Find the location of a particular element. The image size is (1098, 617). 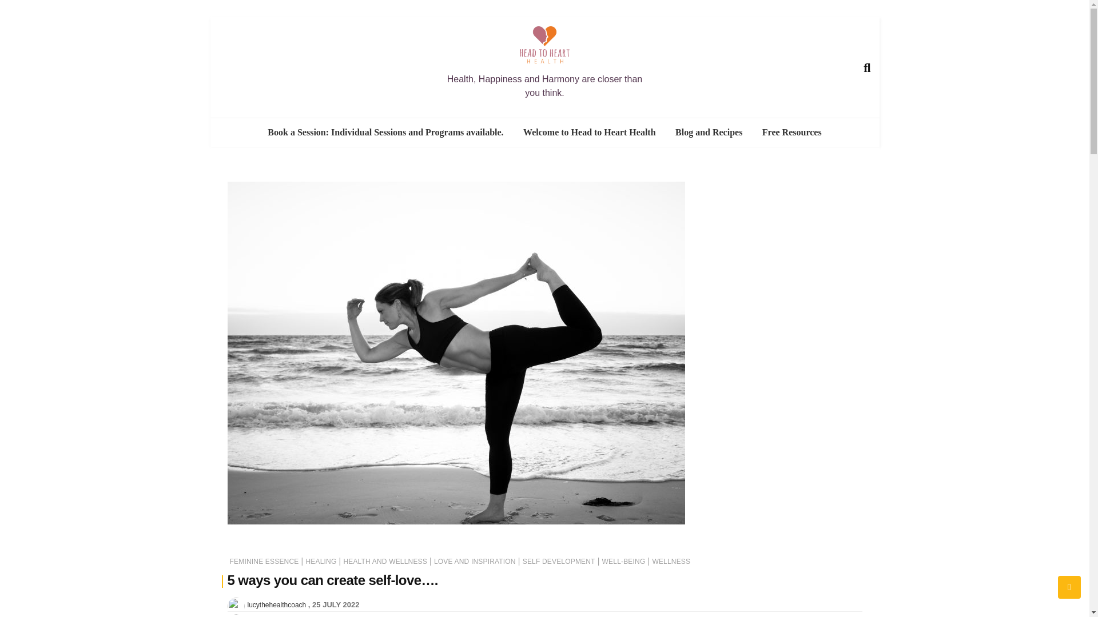

Free Resources is located at coordinates (791, 133).